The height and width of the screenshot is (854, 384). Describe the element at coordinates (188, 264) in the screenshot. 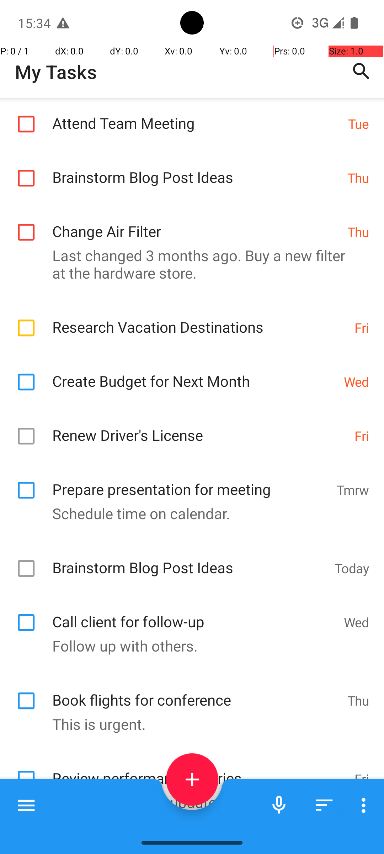

I see `Last changed 3 months ago. Buy a new filter at the hardware store.` at that location.